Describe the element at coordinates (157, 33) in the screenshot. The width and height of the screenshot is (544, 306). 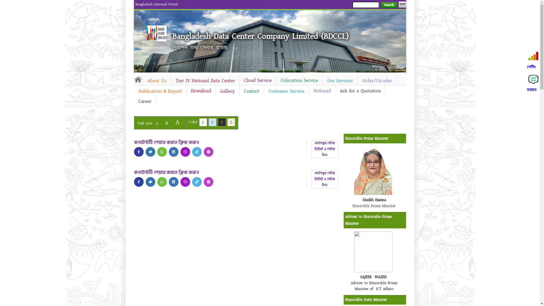
I see `Home` at that location.